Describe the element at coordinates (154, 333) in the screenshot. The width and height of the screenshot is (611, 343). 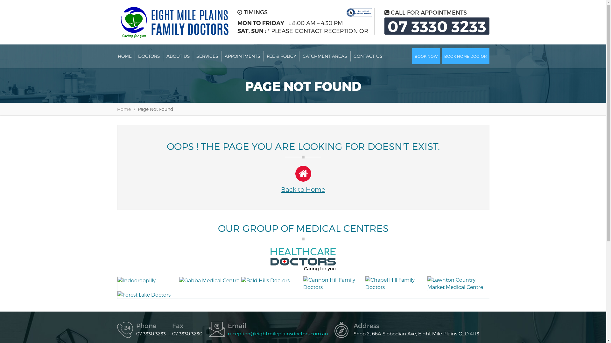
I see `07 3330 3233  |  ` at that location.